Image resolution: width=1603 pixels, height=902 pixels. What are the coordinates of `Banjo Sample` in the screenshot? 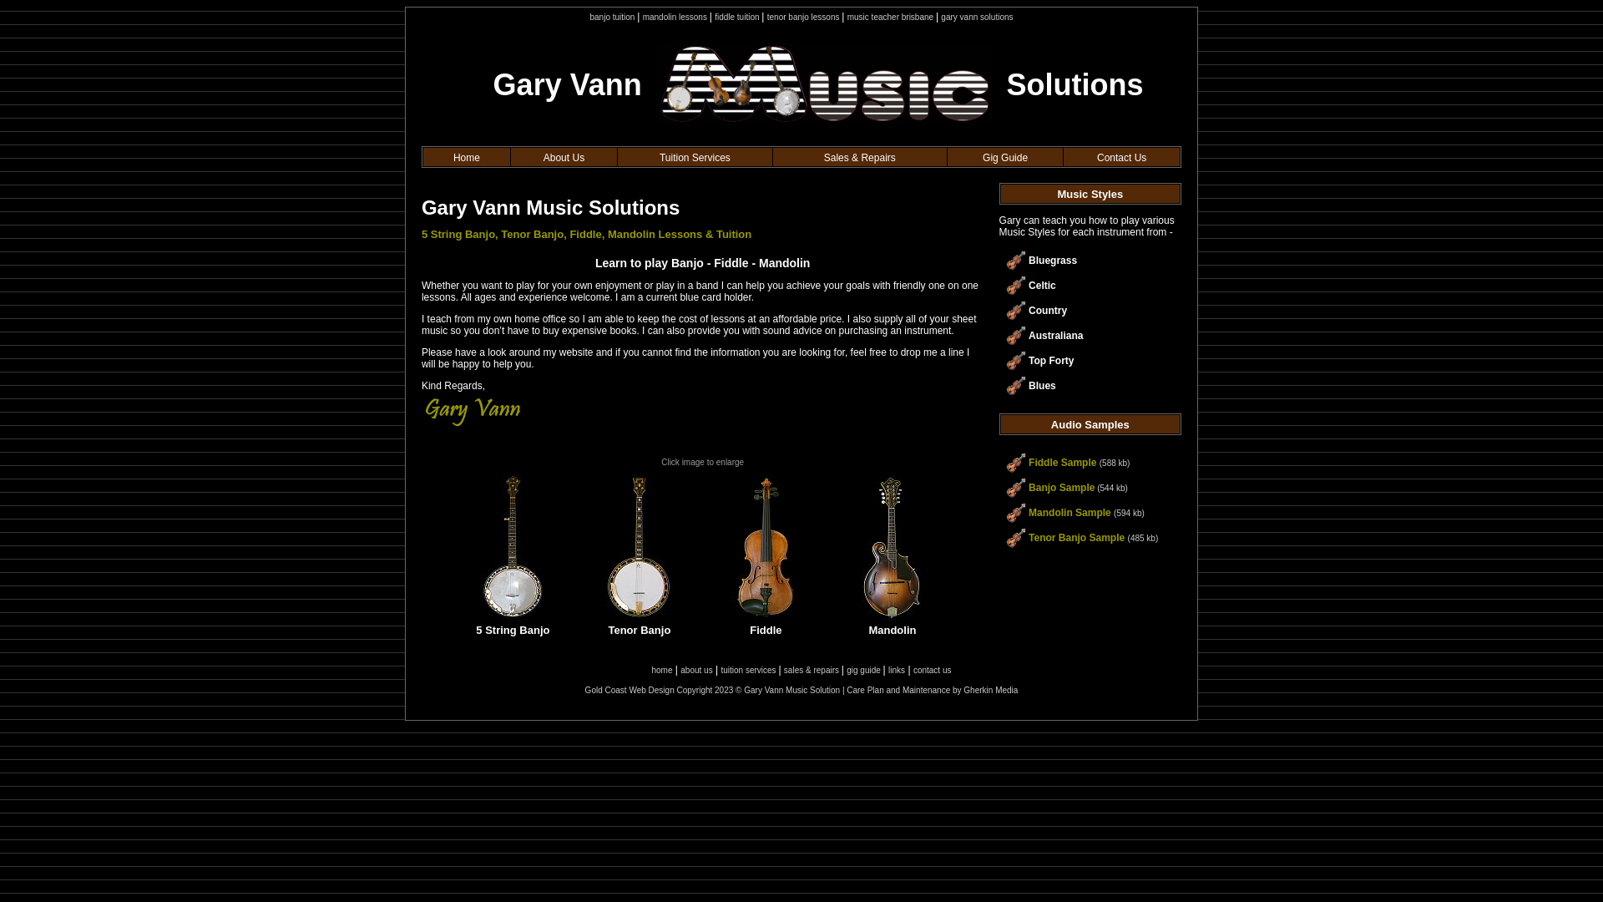 It's located at (1062, 487).